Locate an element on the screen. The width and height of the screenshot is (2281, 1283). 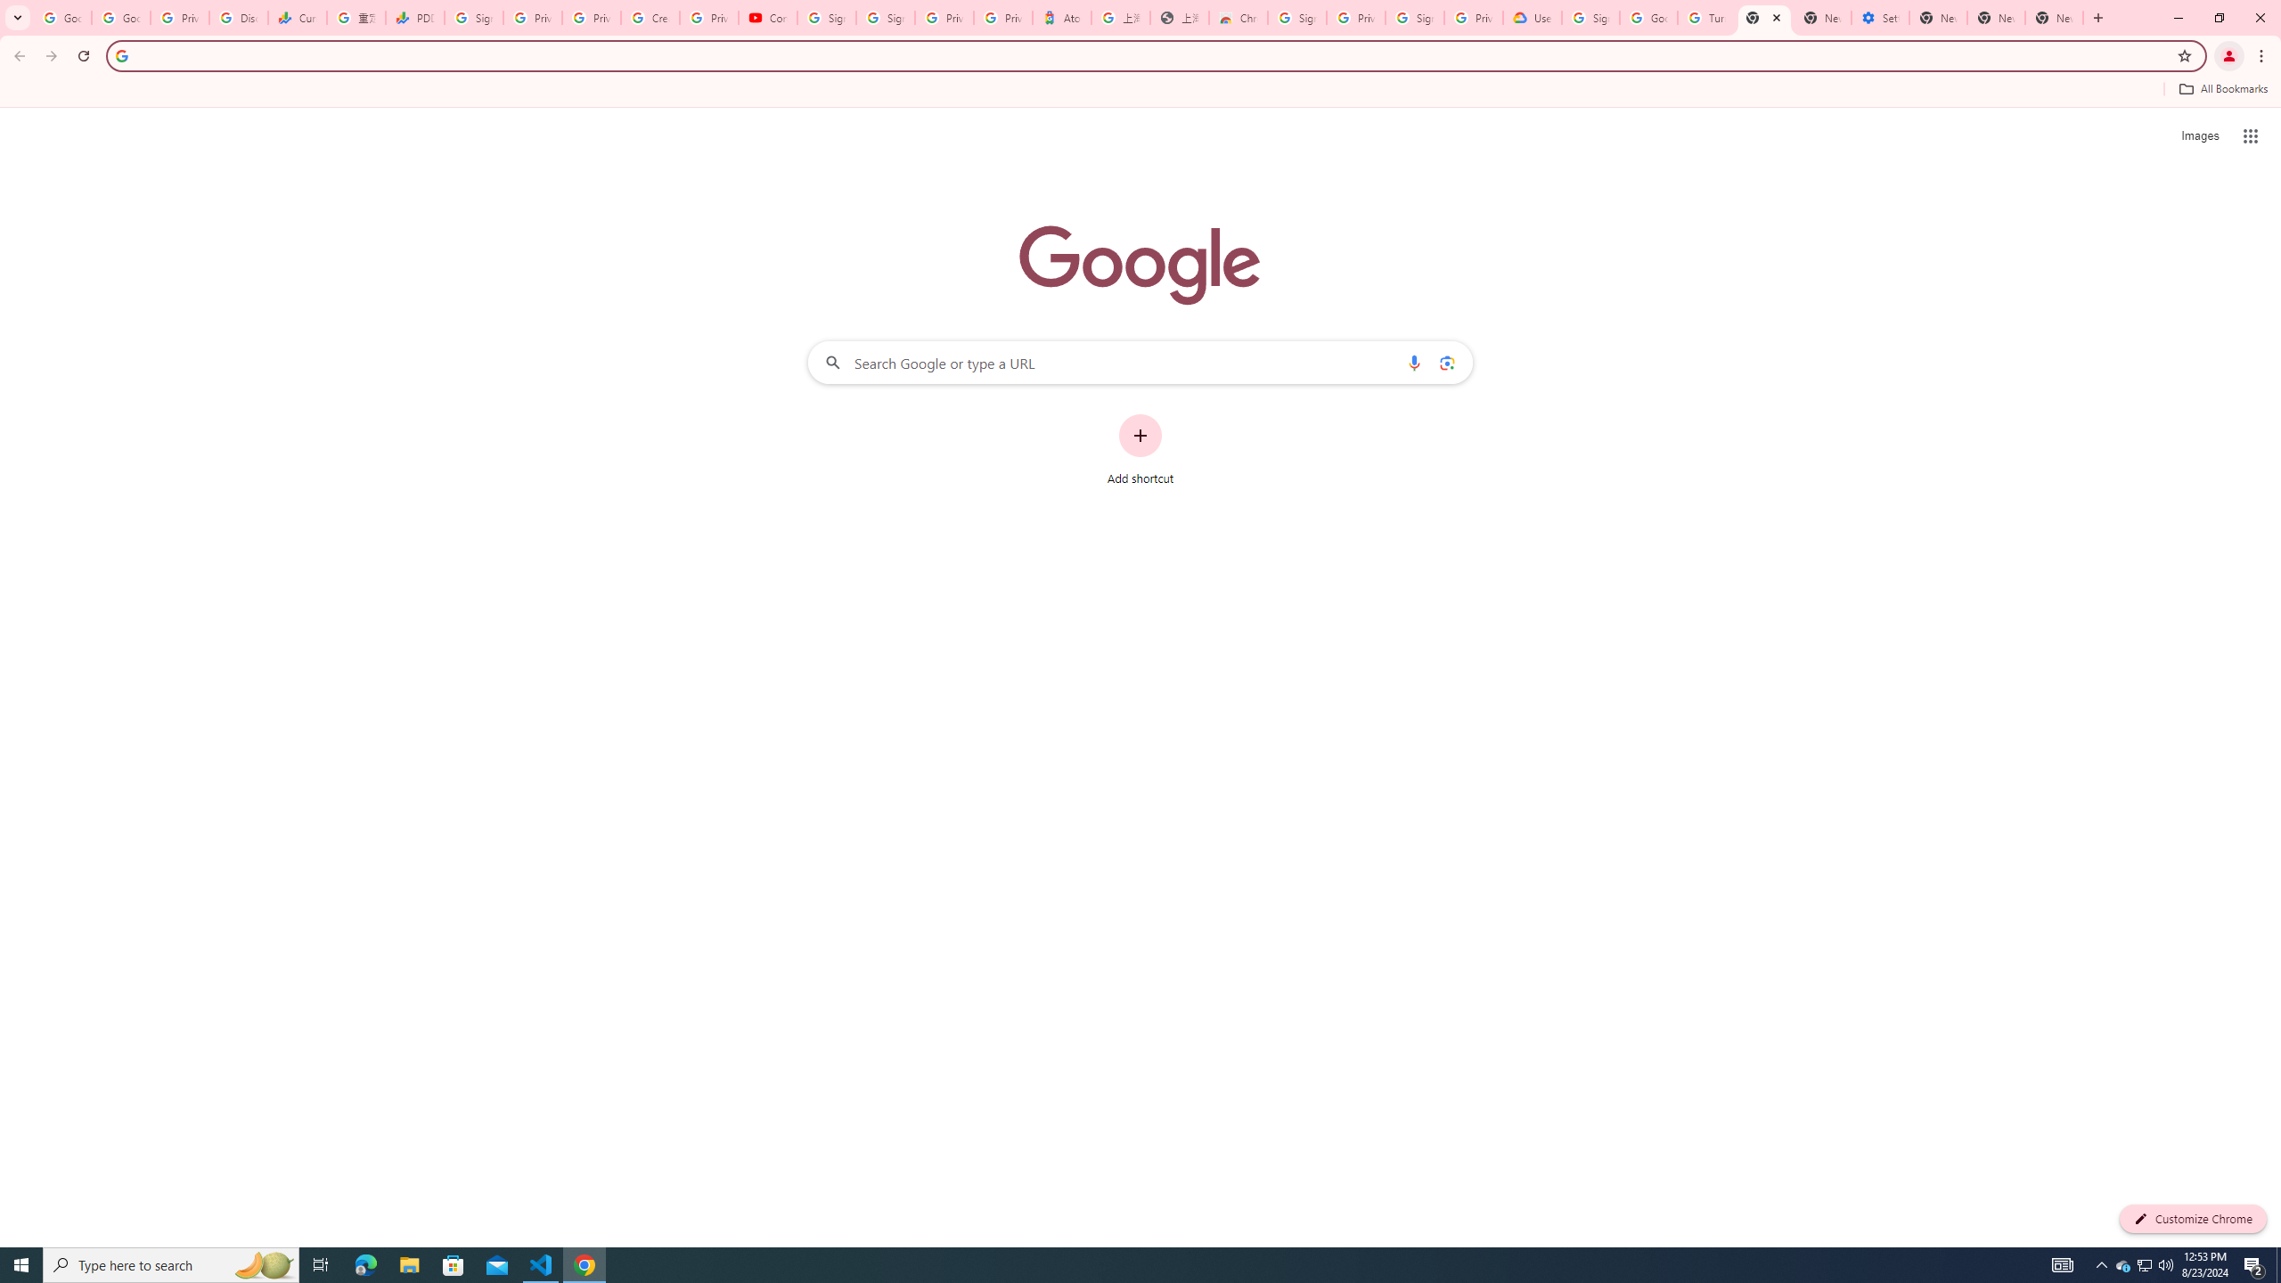
Search icon is located at coordinates (121, 55).